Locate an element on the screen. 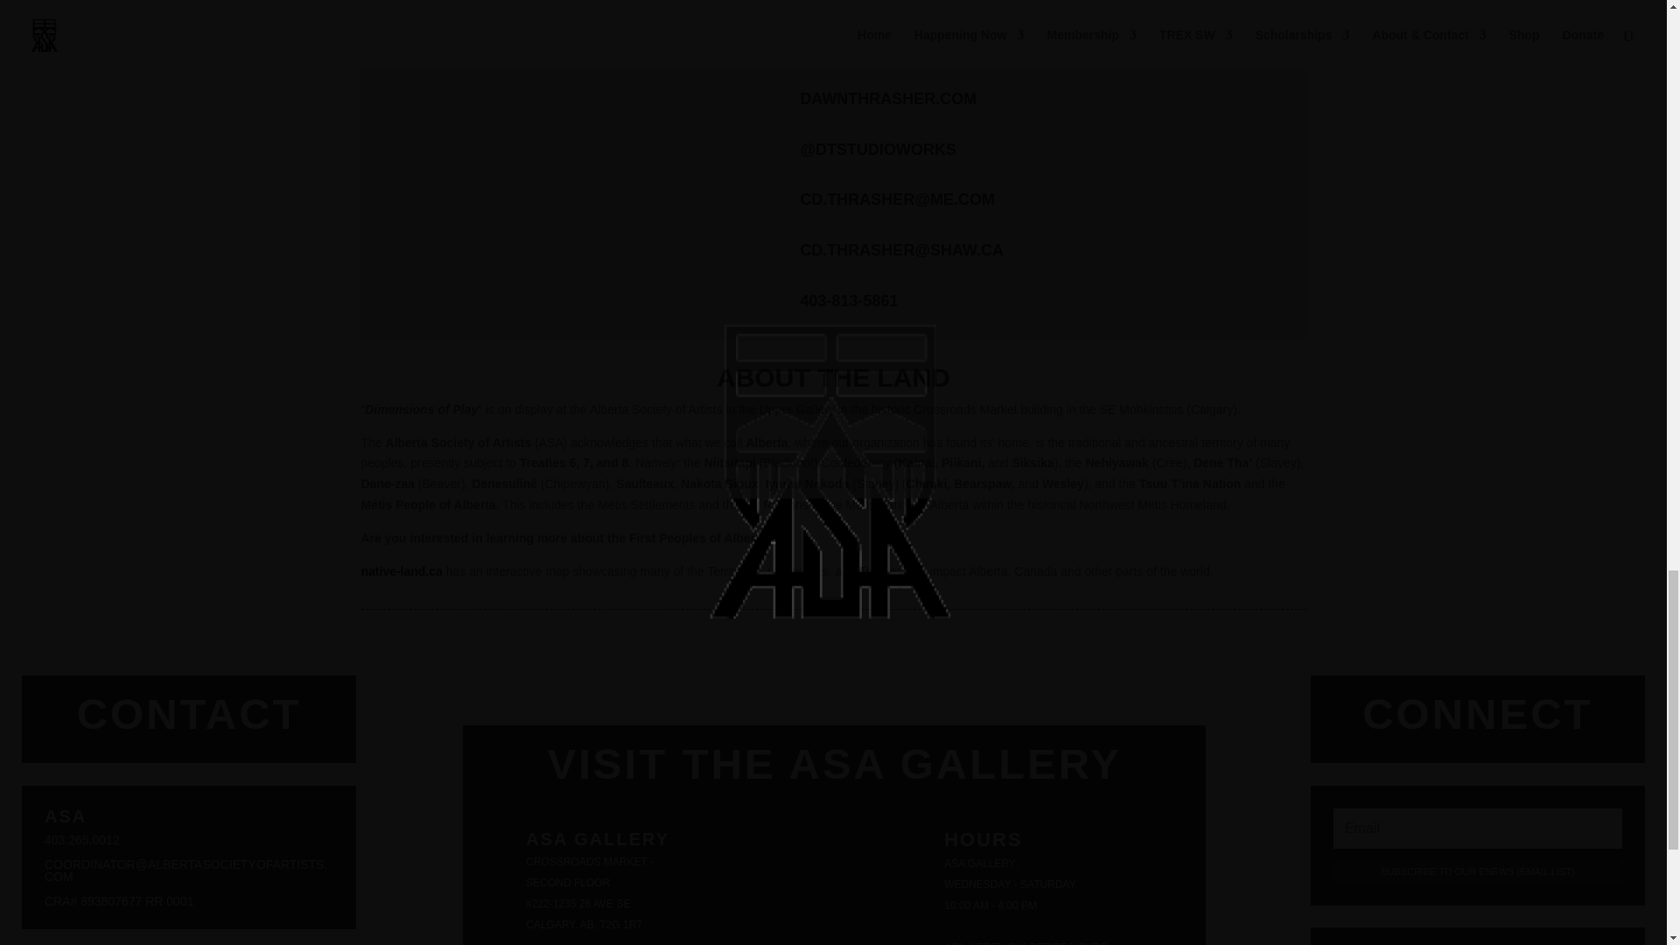 Image resolution: width=1680 pixels, height=945 pixels. HERE. is located at coordinates (1188, 52).